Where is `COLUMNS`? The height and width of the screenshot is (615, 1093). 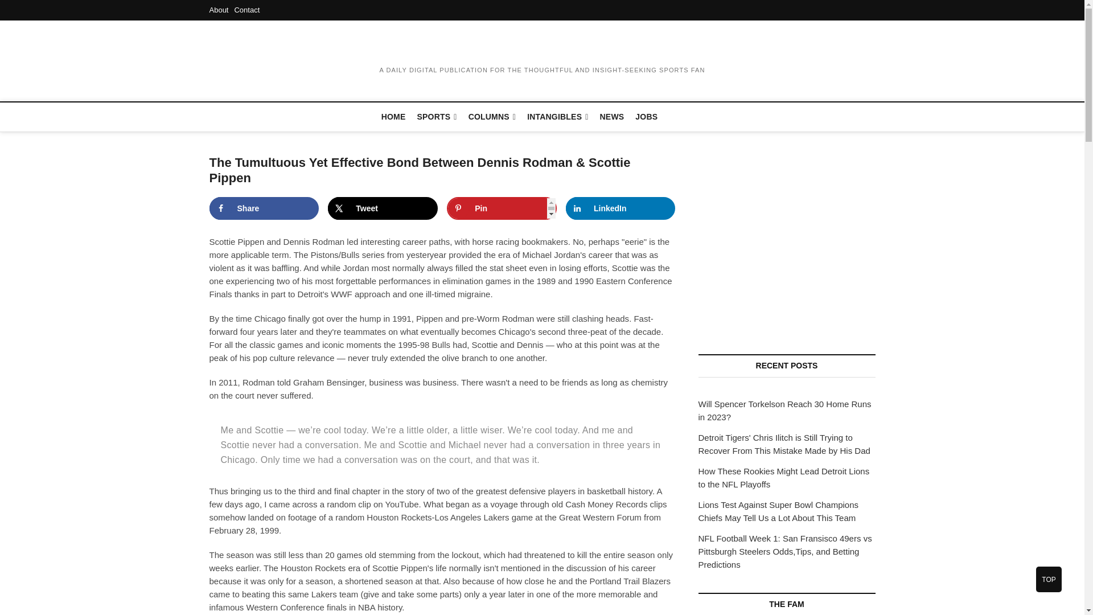
COLUMNS is located at coordinates (492, 117).